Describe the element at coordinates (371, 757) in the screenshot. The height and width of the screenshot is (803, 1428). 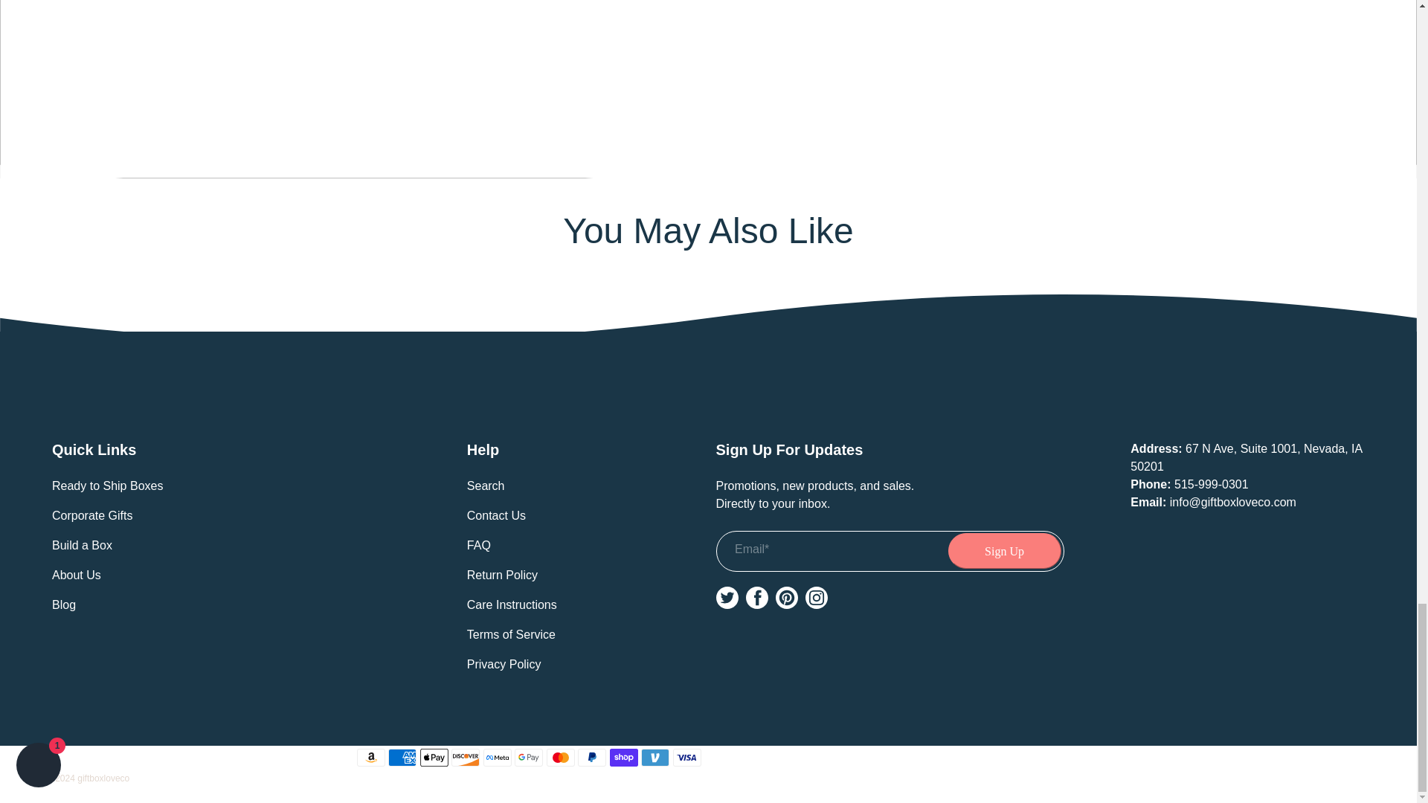
I see `Amazon` at that location.